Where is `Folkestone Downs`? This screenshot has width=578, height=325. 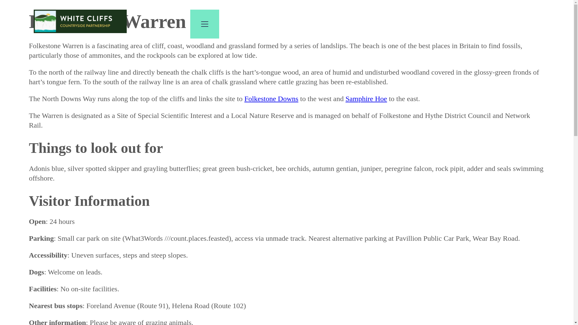
Folkestone Downs is located at coordinates (271, 99).